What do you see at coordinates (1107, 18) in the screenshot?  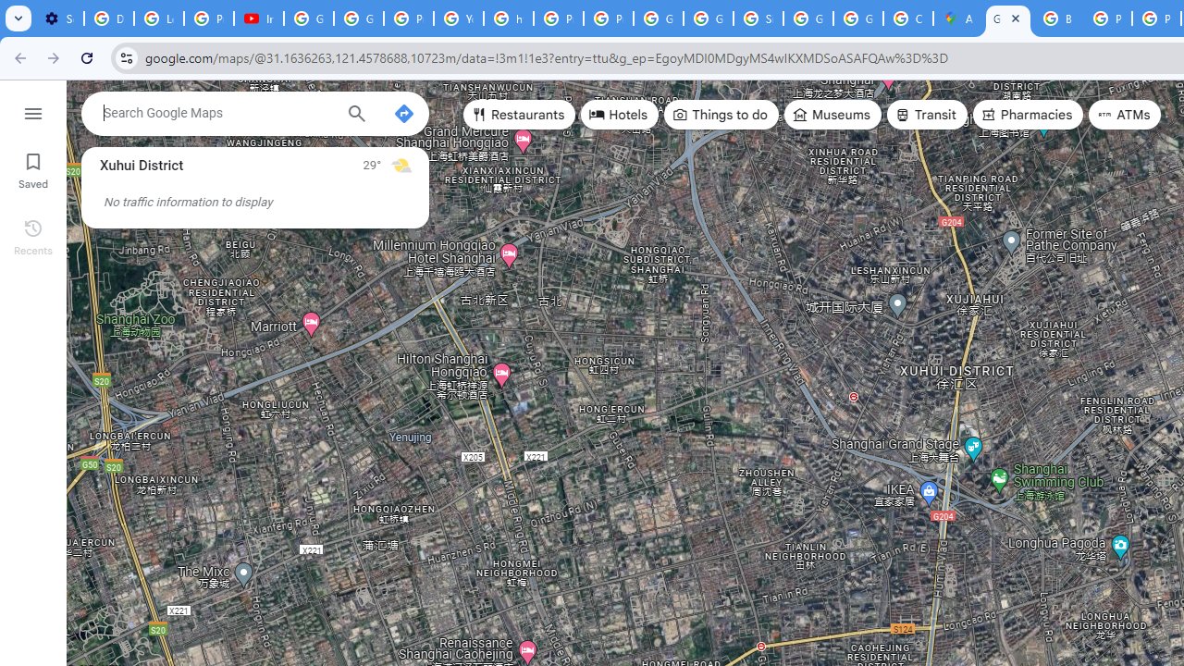 I see `Privacy Help Center - Policies Help` at bounding box center [1107, 18].